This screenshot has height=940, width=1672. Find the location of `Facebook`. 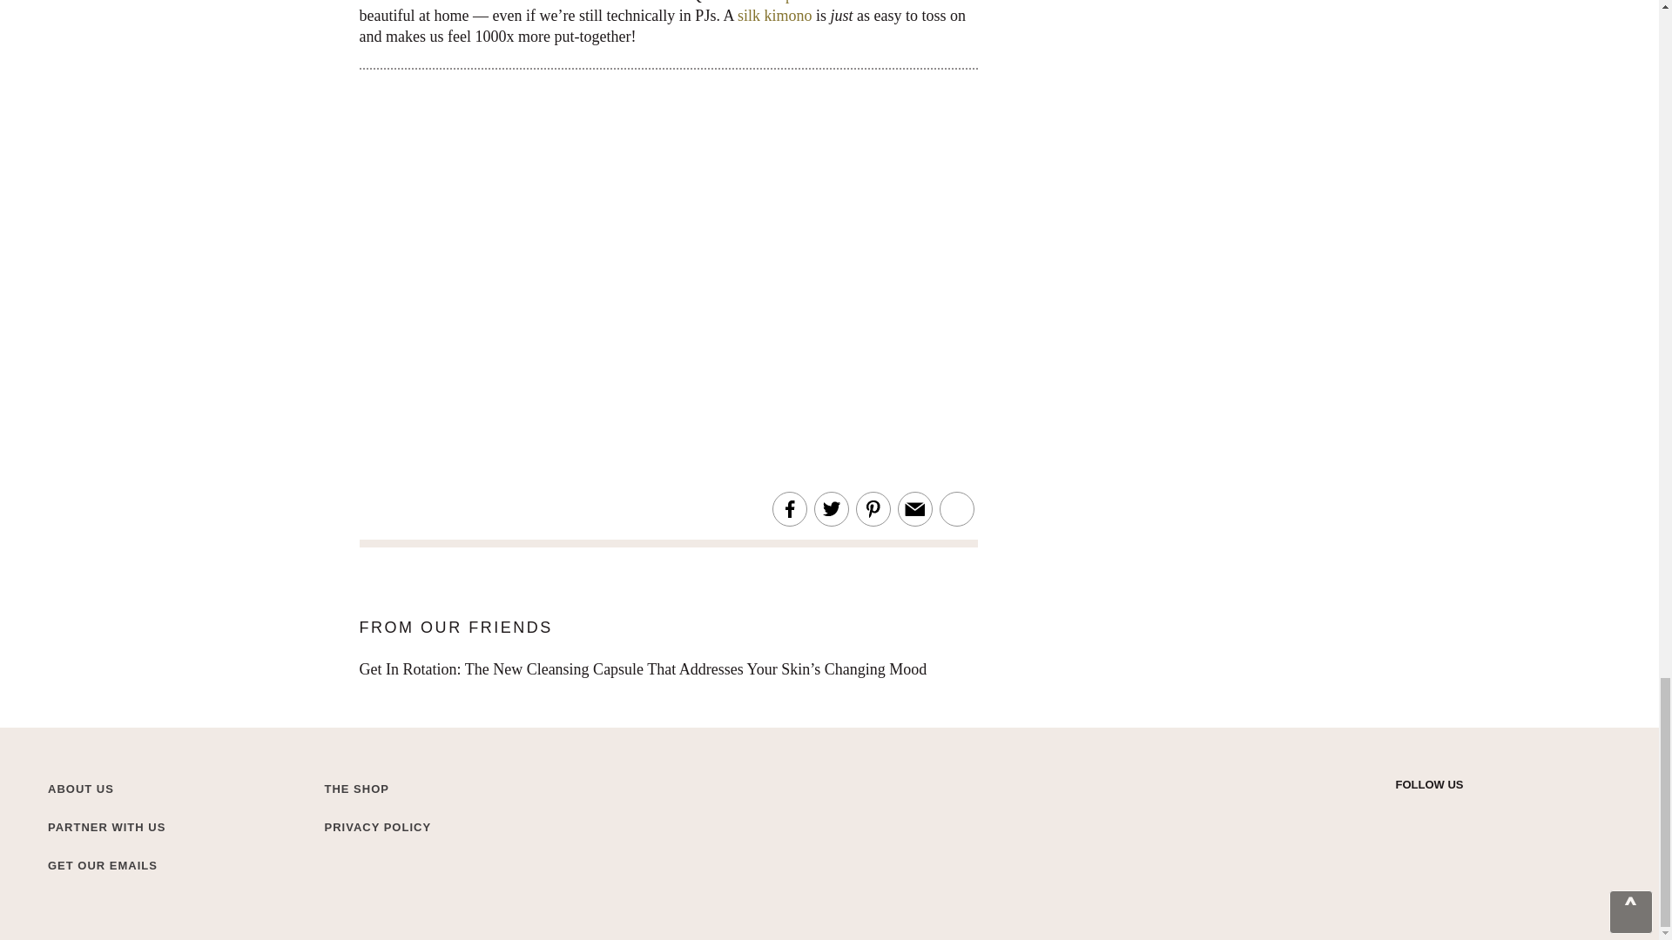

Facebook is located at coordinates (1465, 813).